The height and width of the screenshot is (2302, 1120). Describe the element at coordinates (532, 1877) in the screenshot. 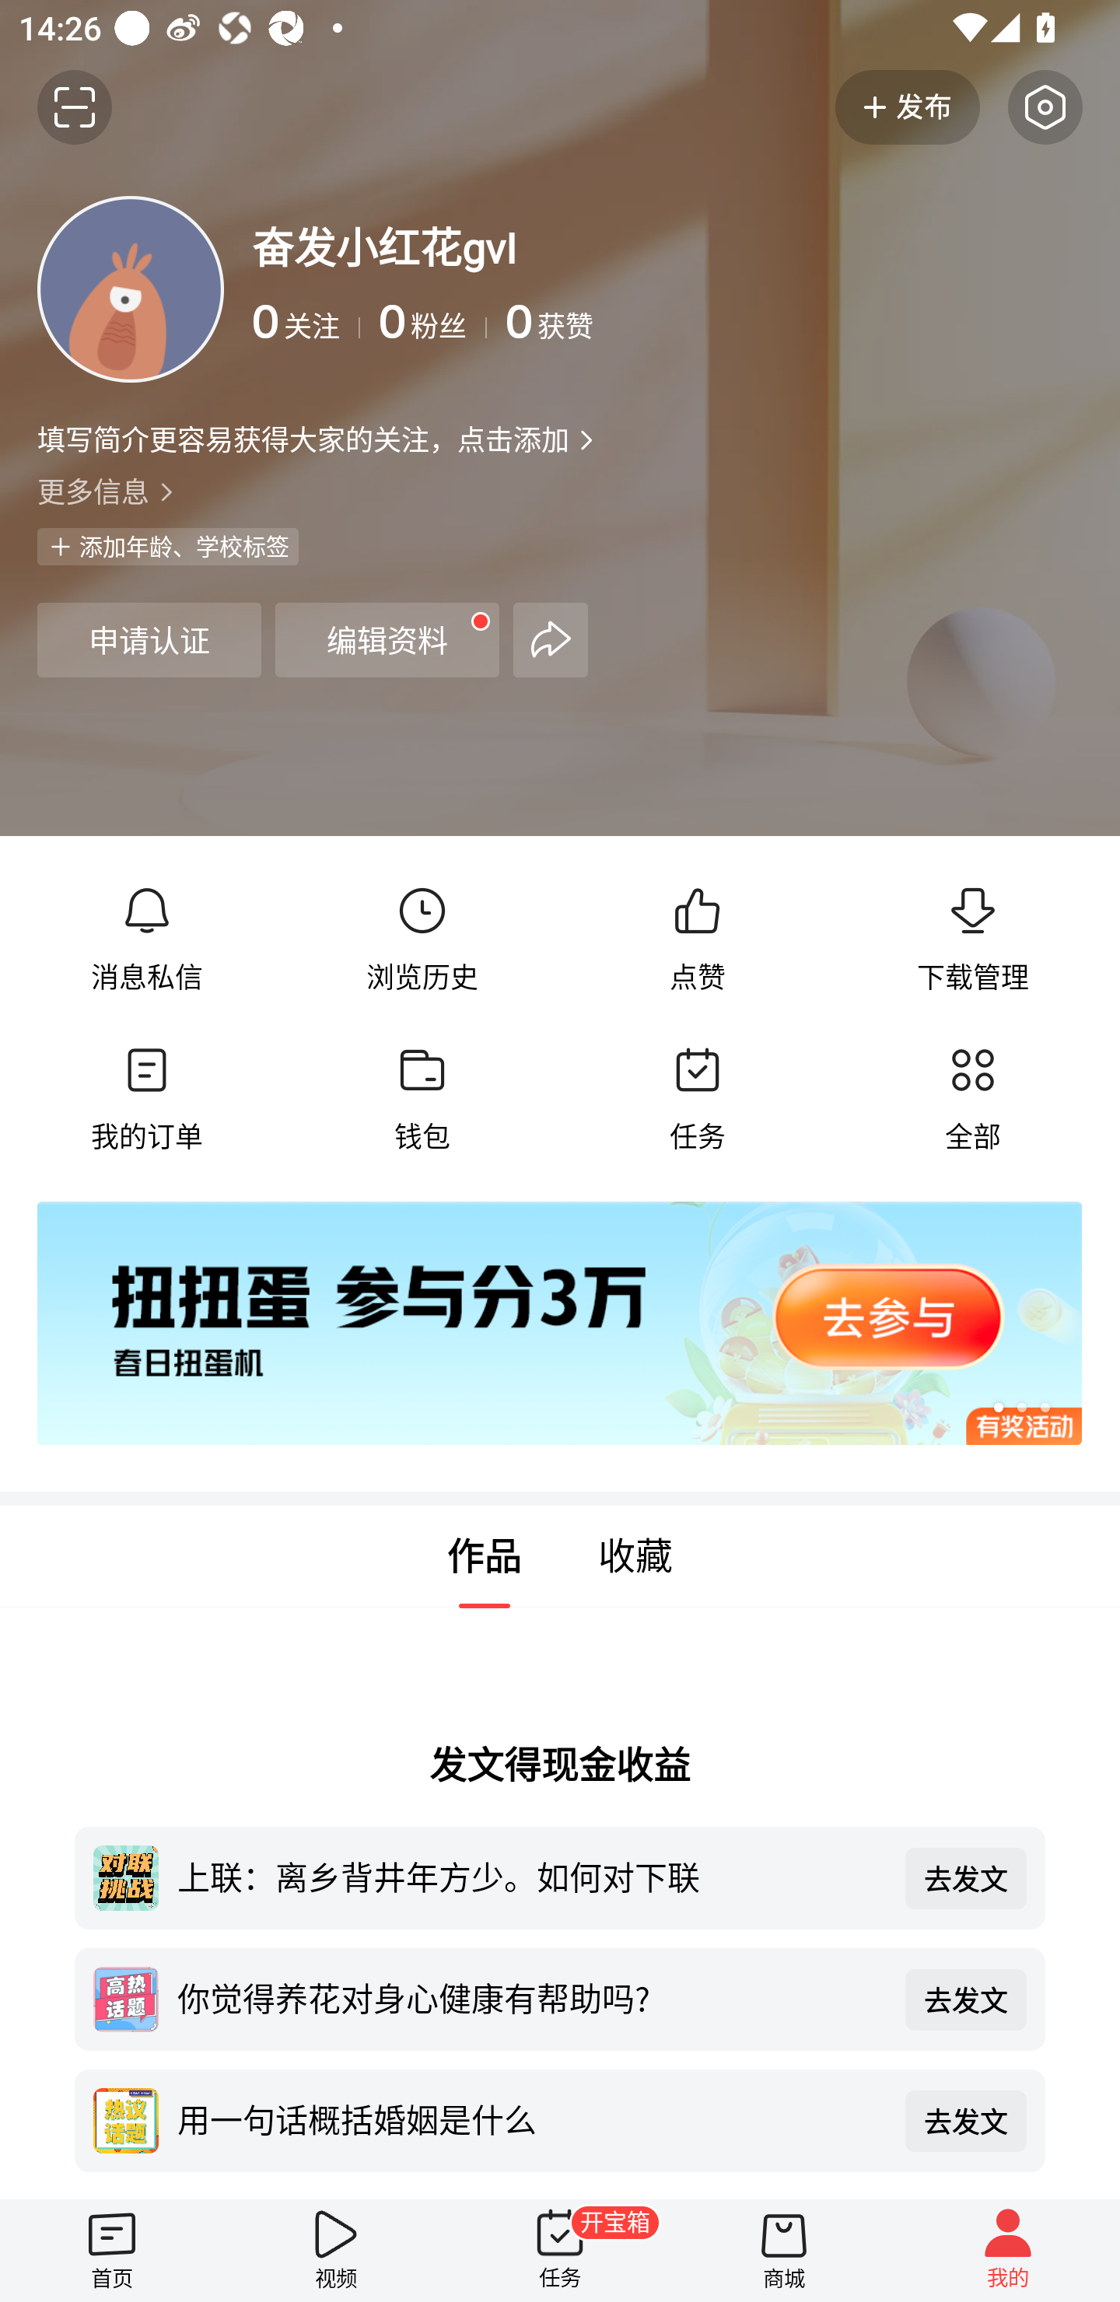

I see `上联：离乡背井年方少。如何对下联` at that location.